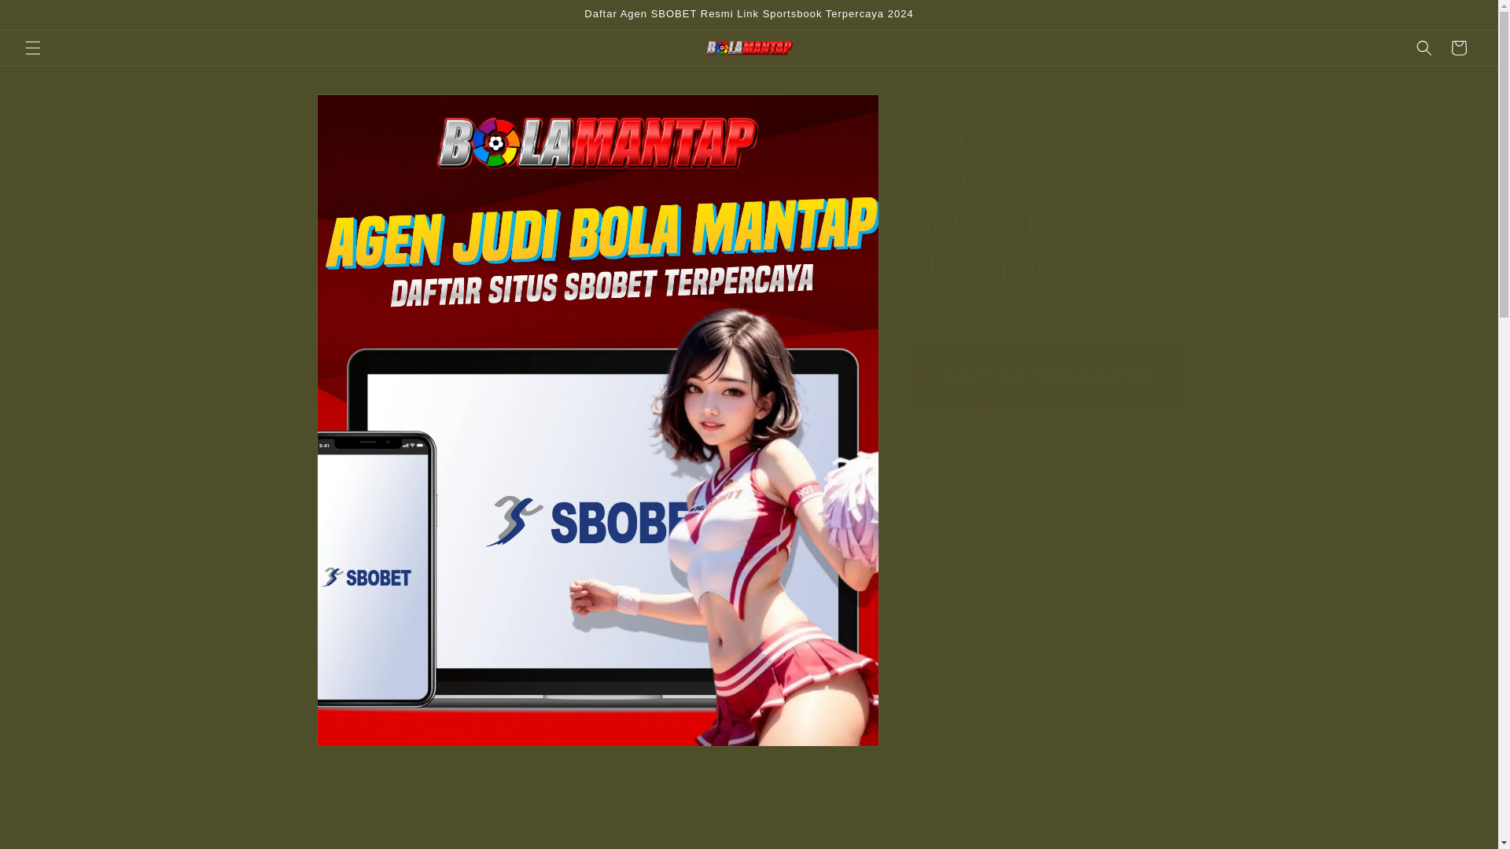 The image size is (1510, 849). Describe the element at coordinates (1459, 47) in the screenshot. I see `Cart` at that location.